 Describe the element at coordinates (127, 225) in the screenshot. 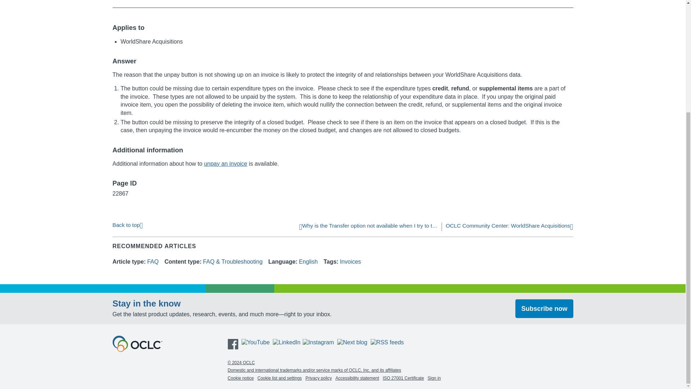

I see `Back to top` at that location.